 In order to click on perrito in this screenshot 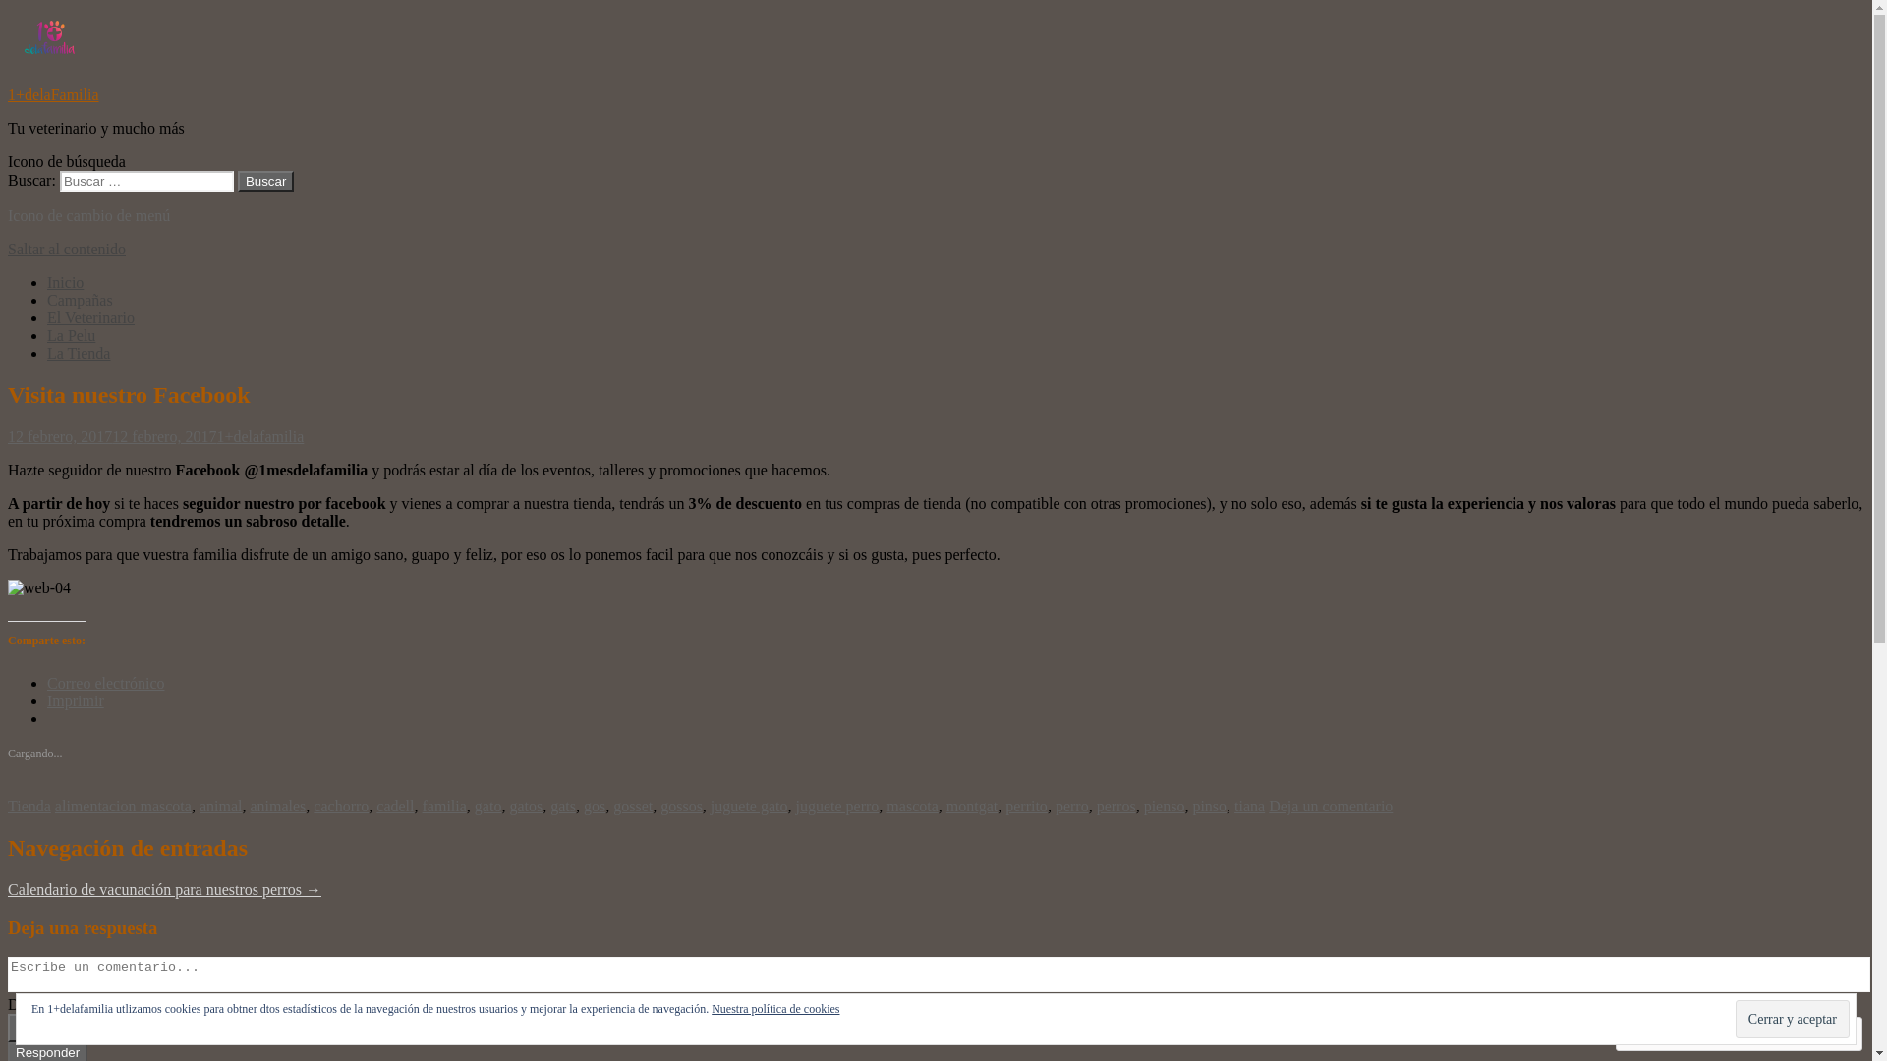, I will do `click(1026, 806)`.